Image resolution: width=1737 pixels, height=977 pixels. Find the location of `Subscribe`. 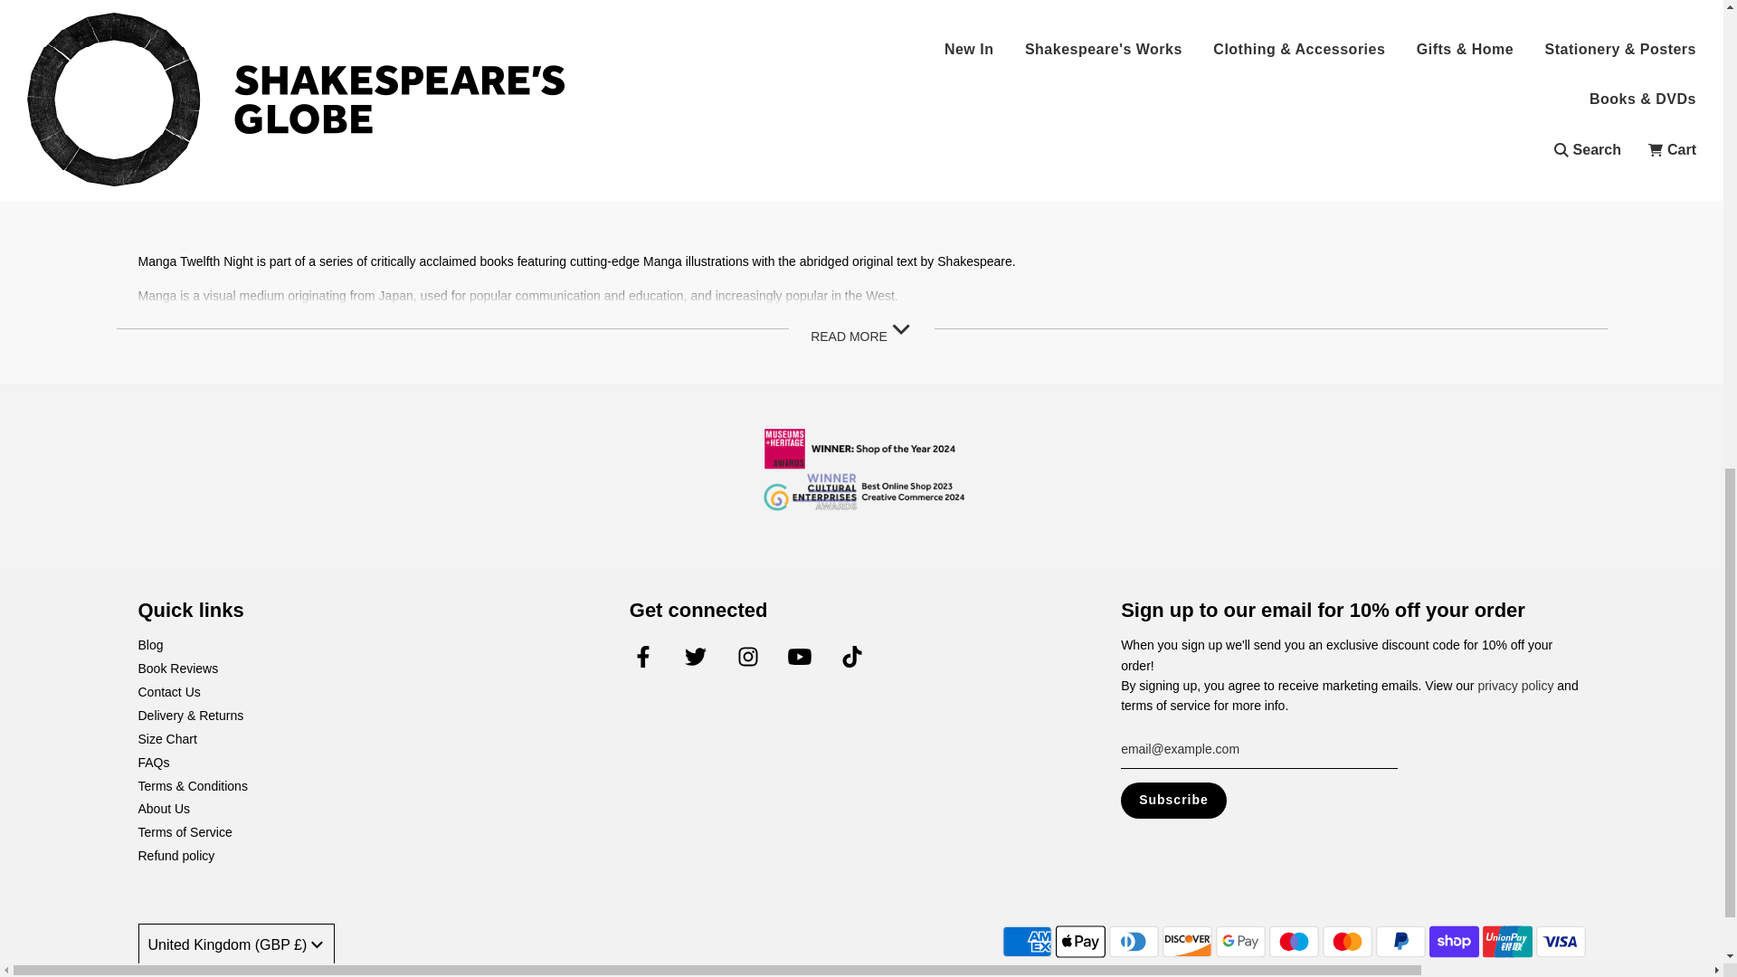

Subscribe is located at coordinates (1172, 801).